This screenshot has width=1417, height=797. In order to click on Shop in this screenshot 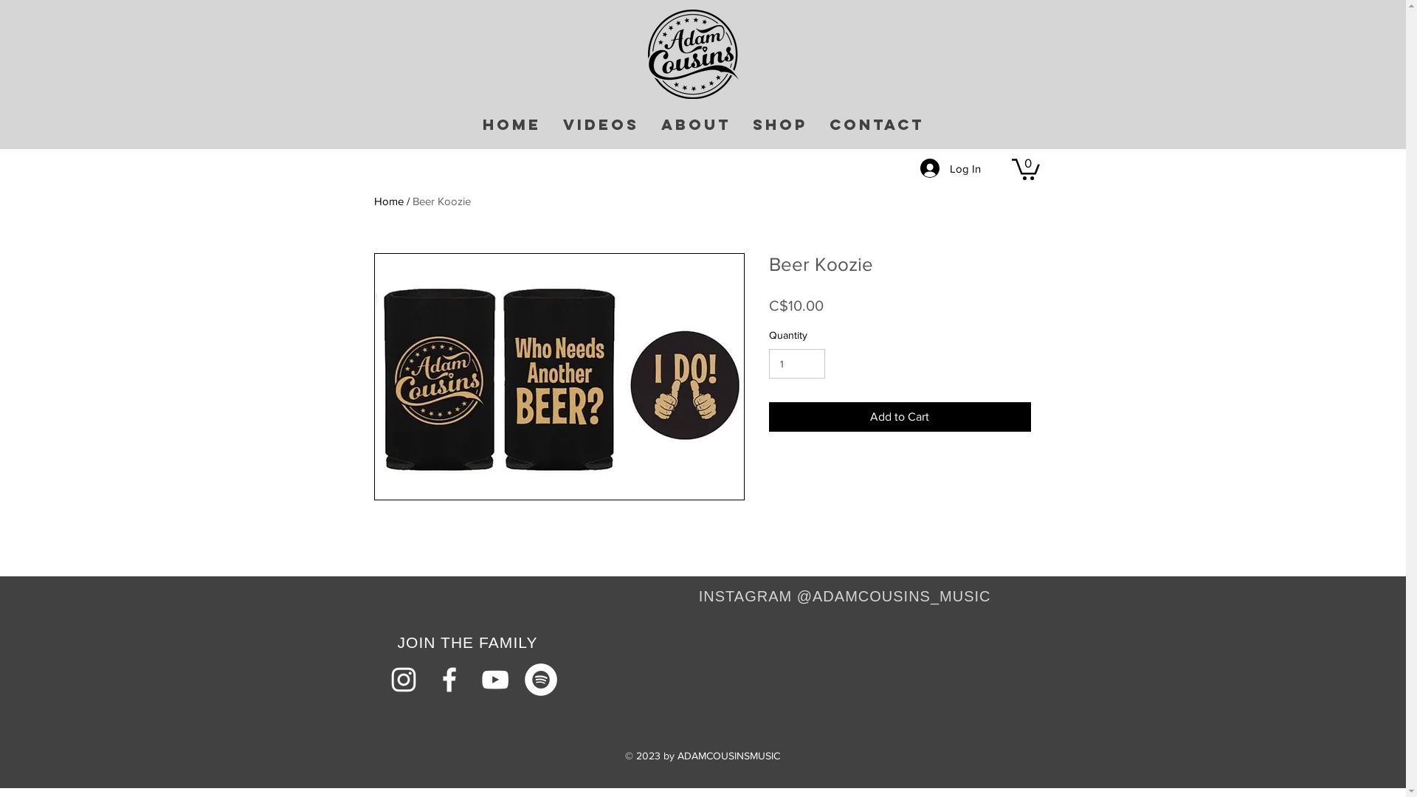, I will do `click(779, 124)`.